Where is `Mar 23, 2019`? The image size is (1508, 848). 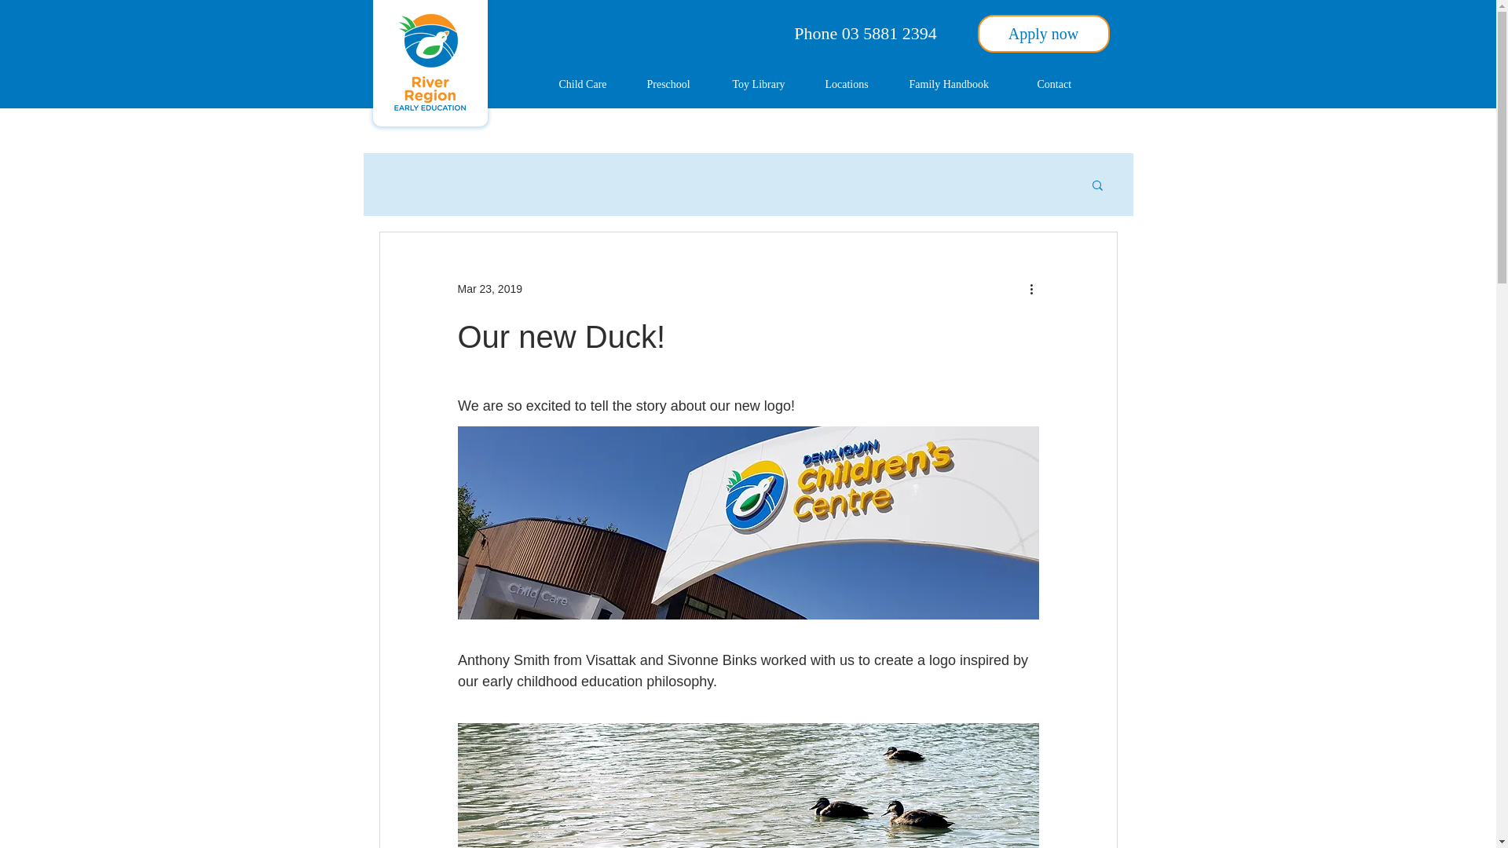
Mar 23, 2019 is located at coordinates (489, 288).